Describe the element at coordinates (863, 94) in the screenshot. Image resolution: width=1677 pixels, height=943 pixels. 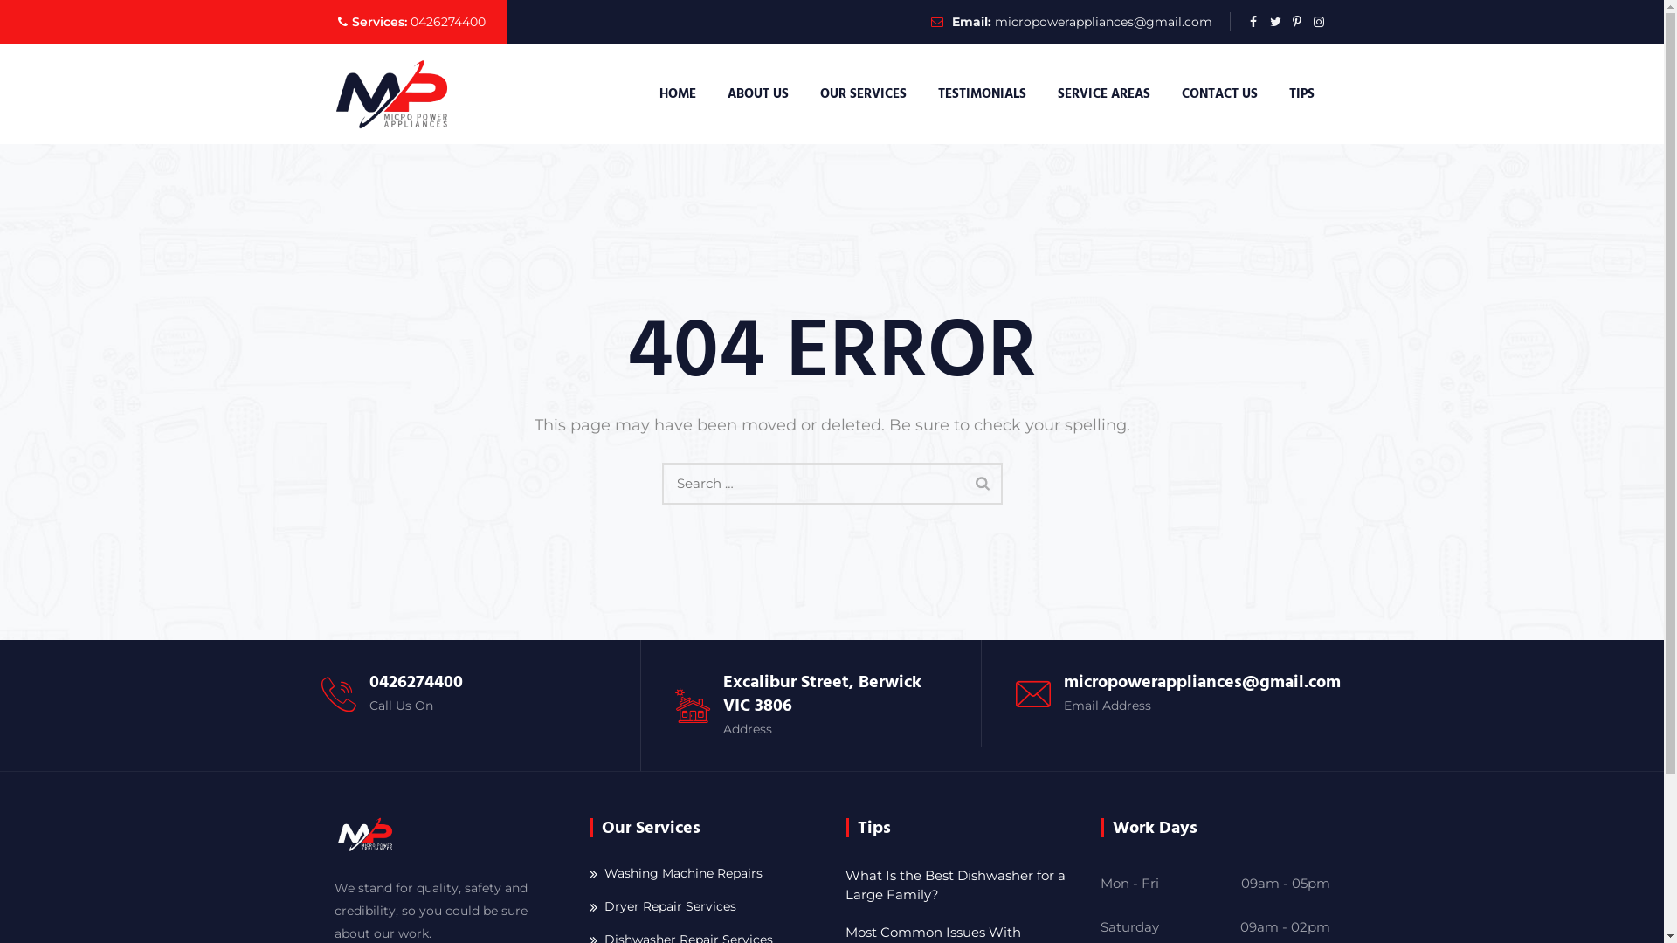
I see `OUR SERVICES` at that location.